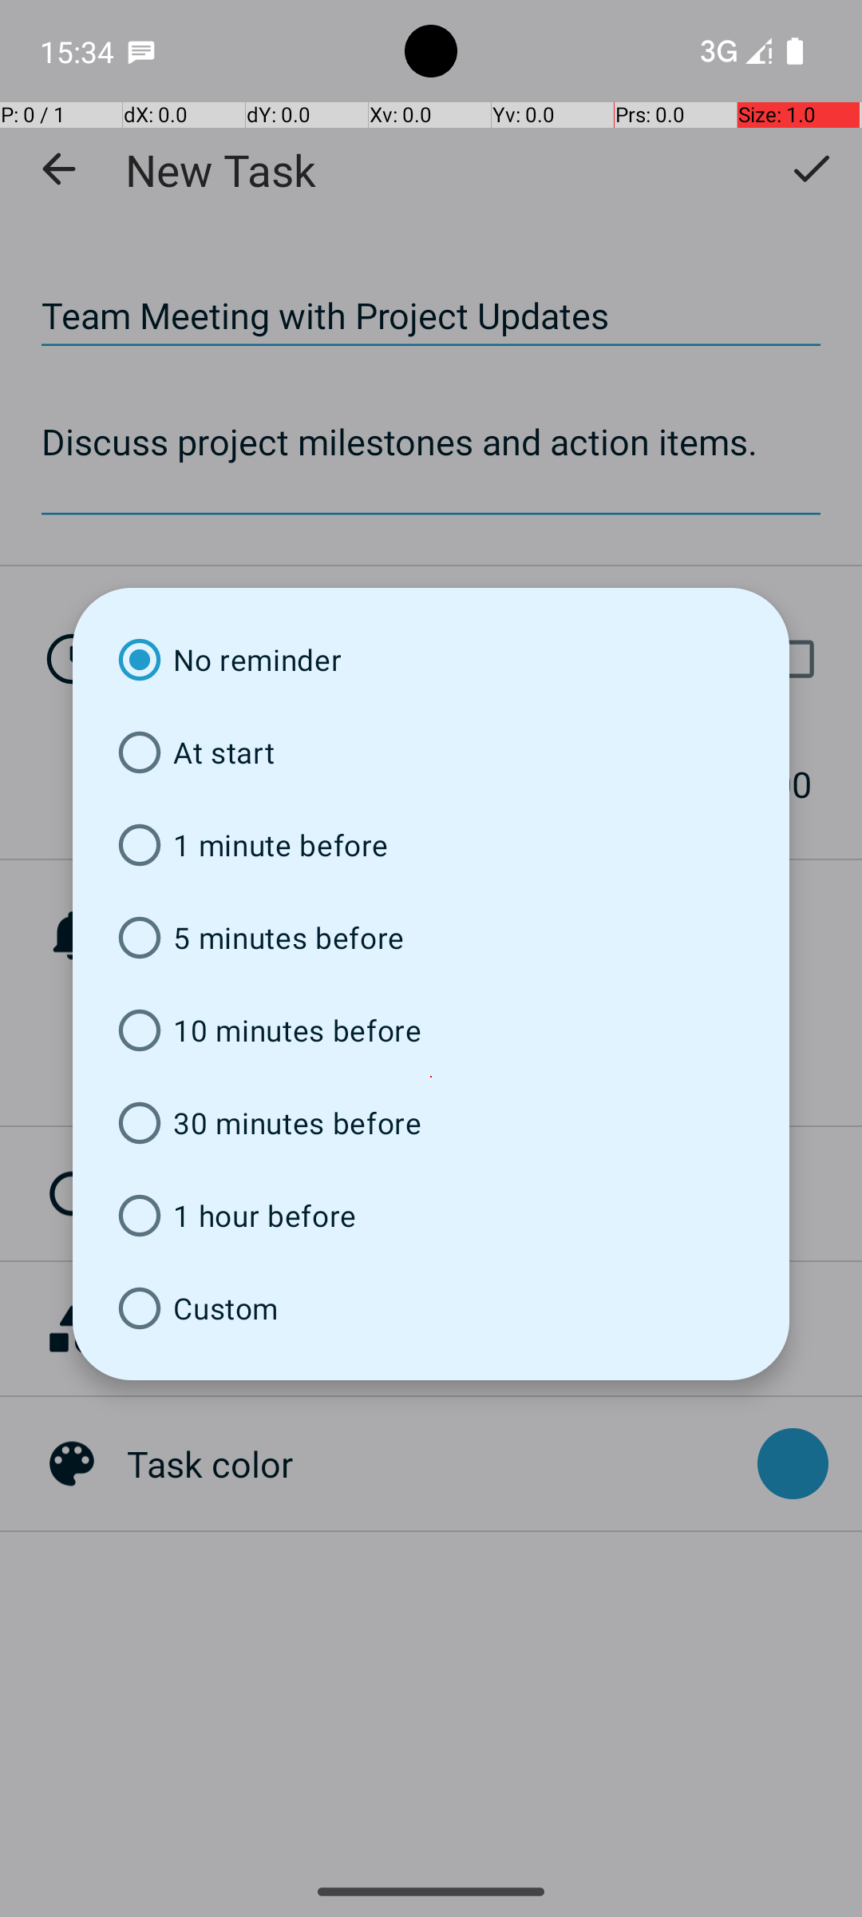 This screenshot has width=862, height=1917. Describe the element at coordinates (431, 1030) in the screenshot. I see `10 minutes before` at that location.